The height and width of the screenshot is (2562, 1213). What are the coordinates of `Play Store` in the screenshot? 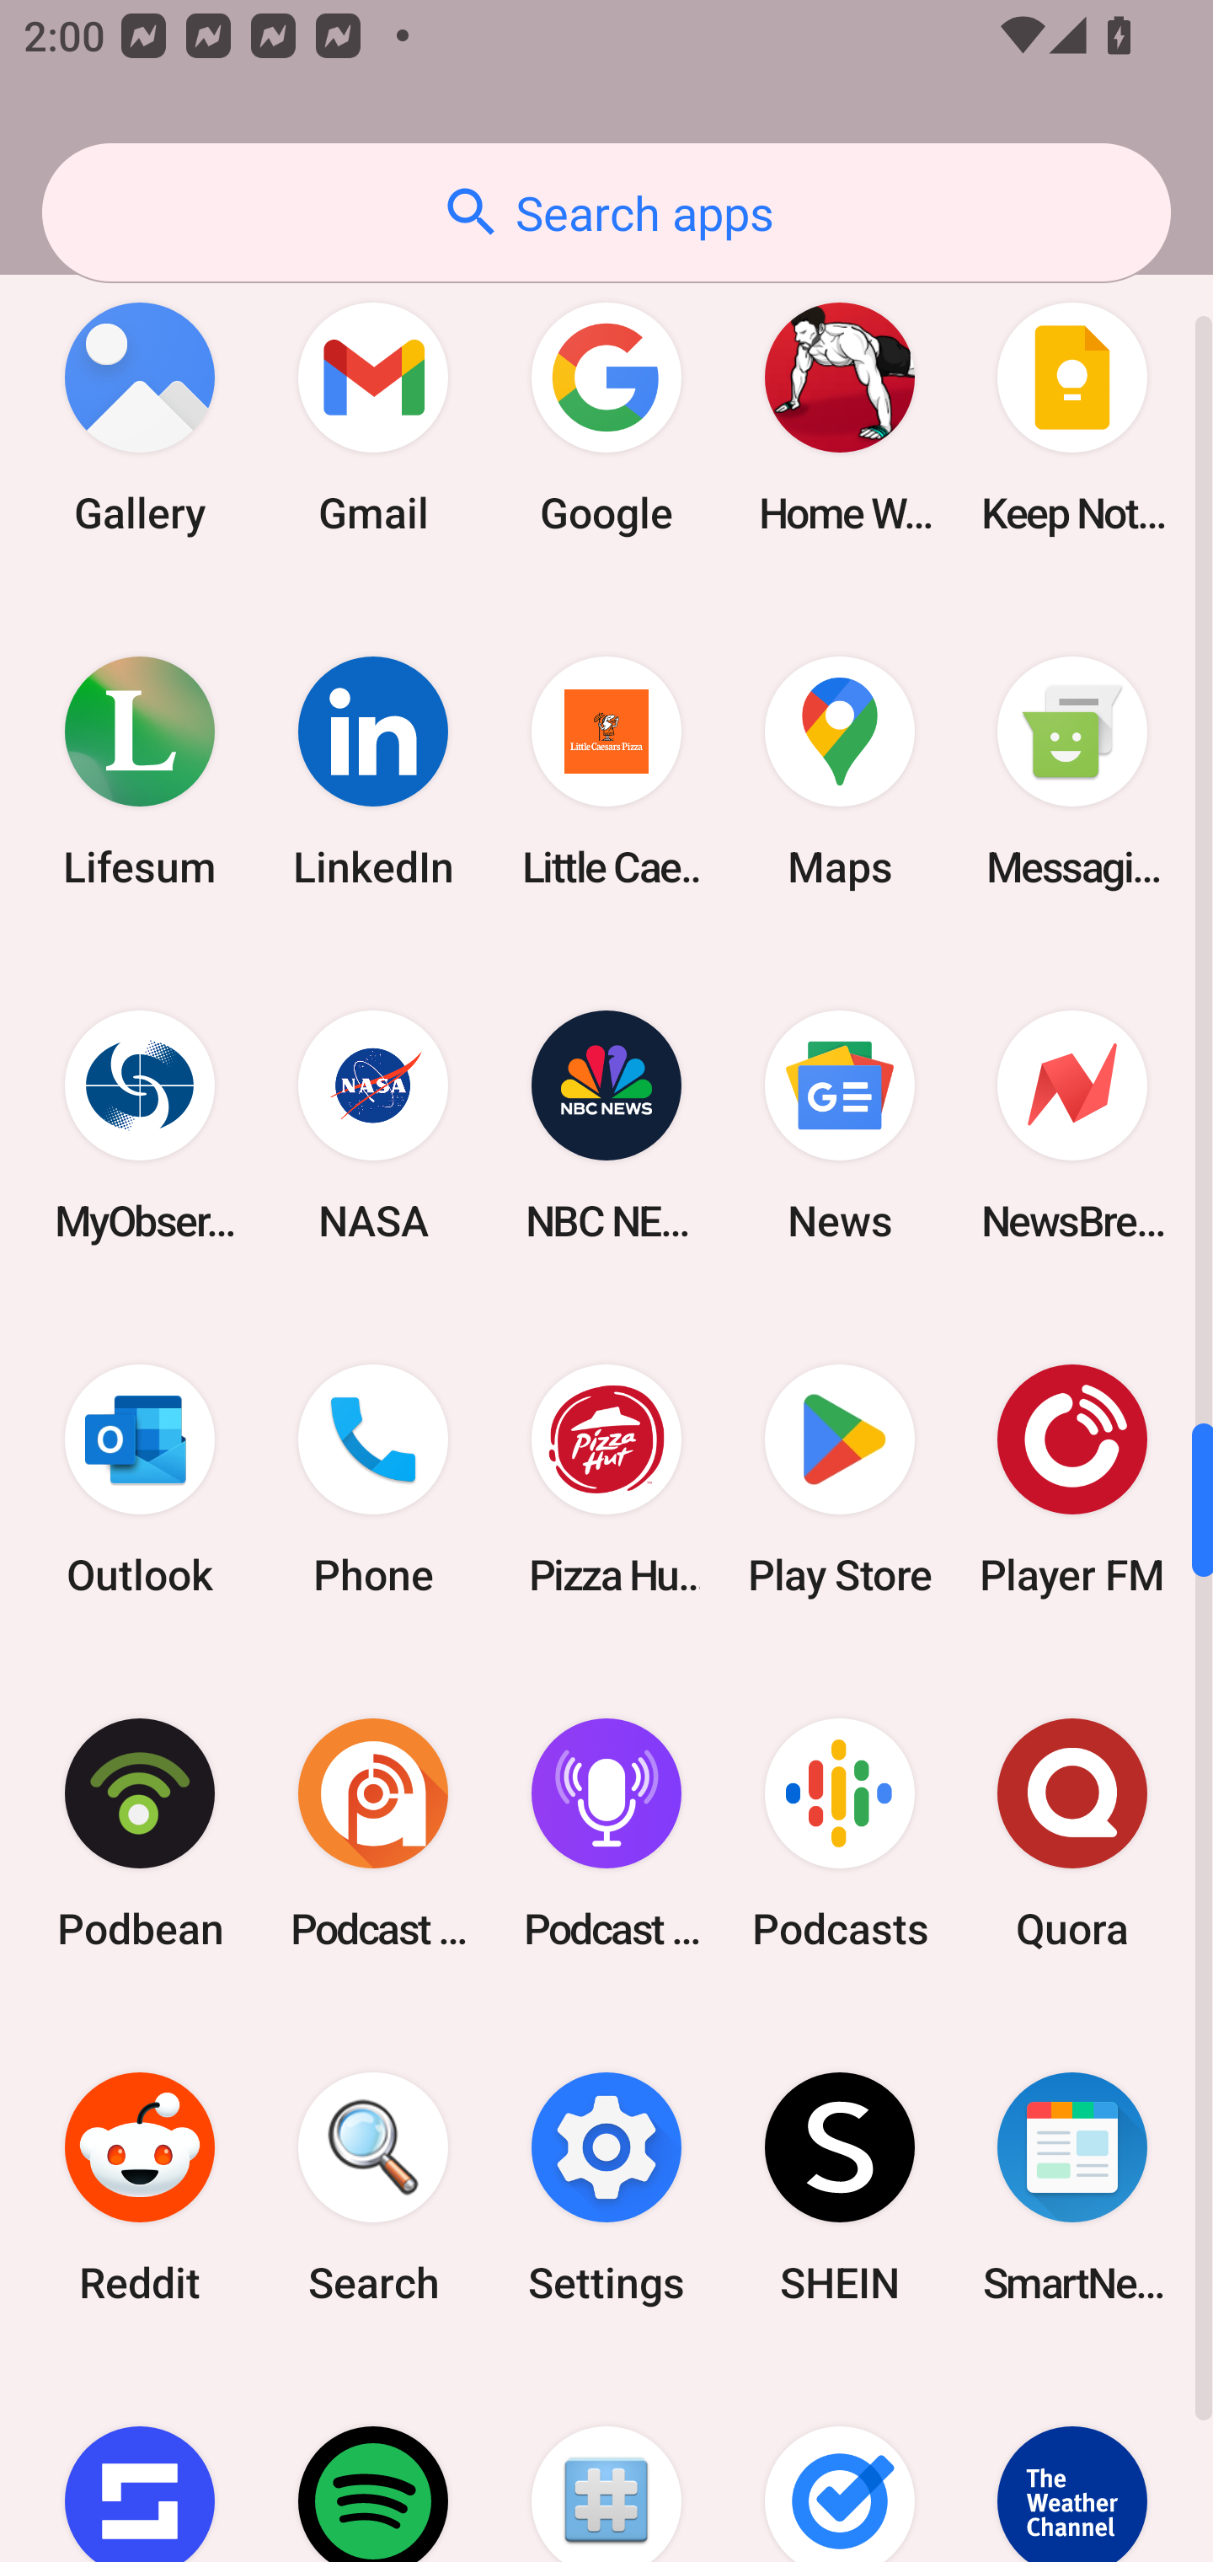 It's located at (839, 1480).